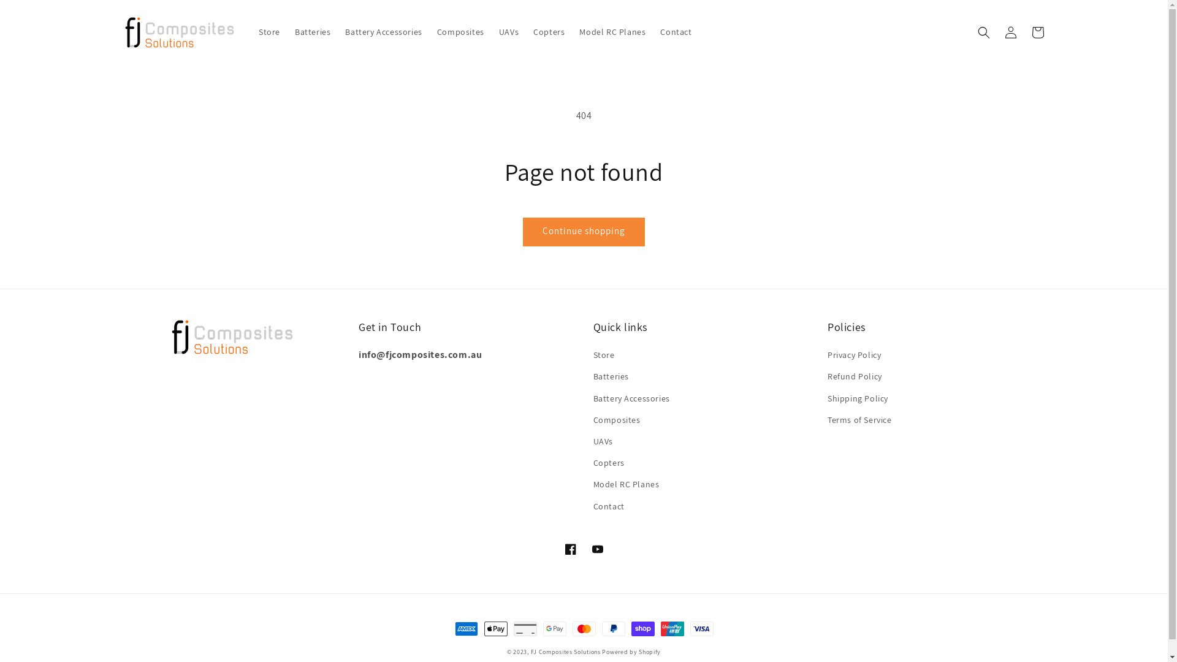 The image size is (1177, 662). What do you see at coordinates (617, 420) in the screenshot?
I see `Composites` at bounding box center [617, 420].